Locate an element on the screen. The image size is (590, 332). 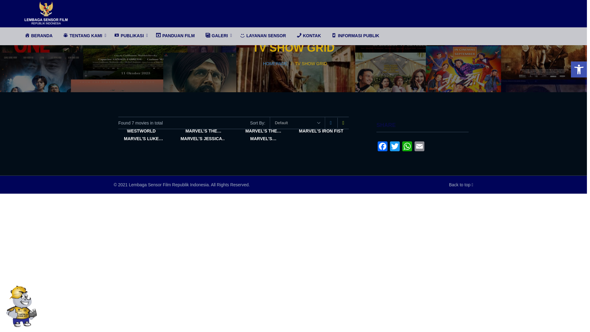
Facebook is located at coordinates (382, 147).